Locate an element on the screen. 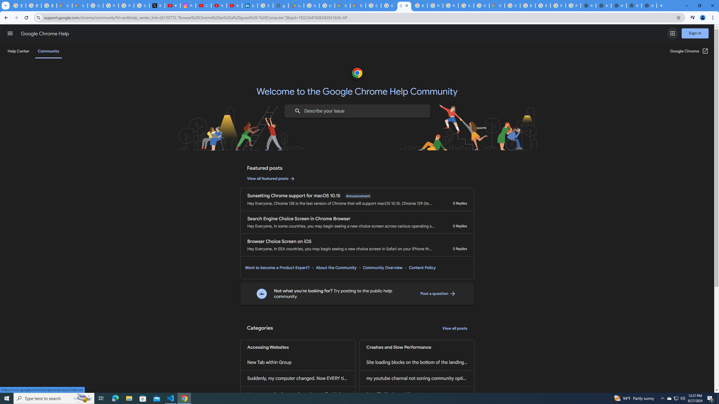 The width and height of the screenshot is (719, 404). Browse Chrome as a guest - Computer - Google Chrome Help is located at coordinates (420, 6).